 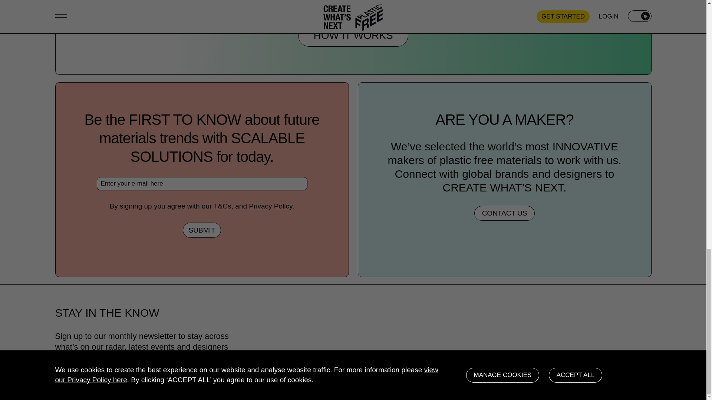 I want to click on Subscriptions, so click(x=315, y=354).